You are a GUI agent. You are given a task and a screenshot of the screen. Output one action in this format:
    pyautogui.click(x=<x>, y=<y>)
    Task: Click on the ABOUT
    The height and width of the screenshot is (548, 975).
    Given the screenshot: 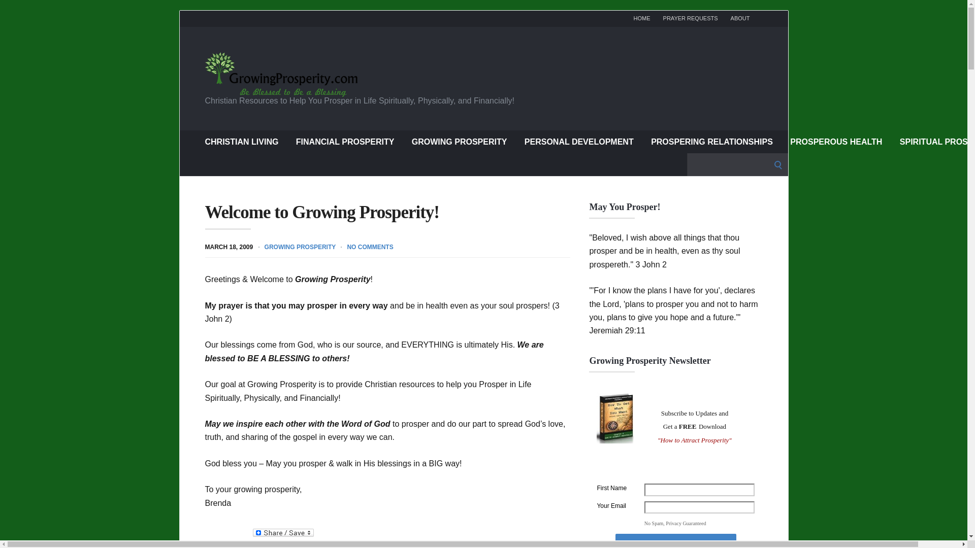 What is the action you would take?
    pyautogui.click(x=740, y=18)
    